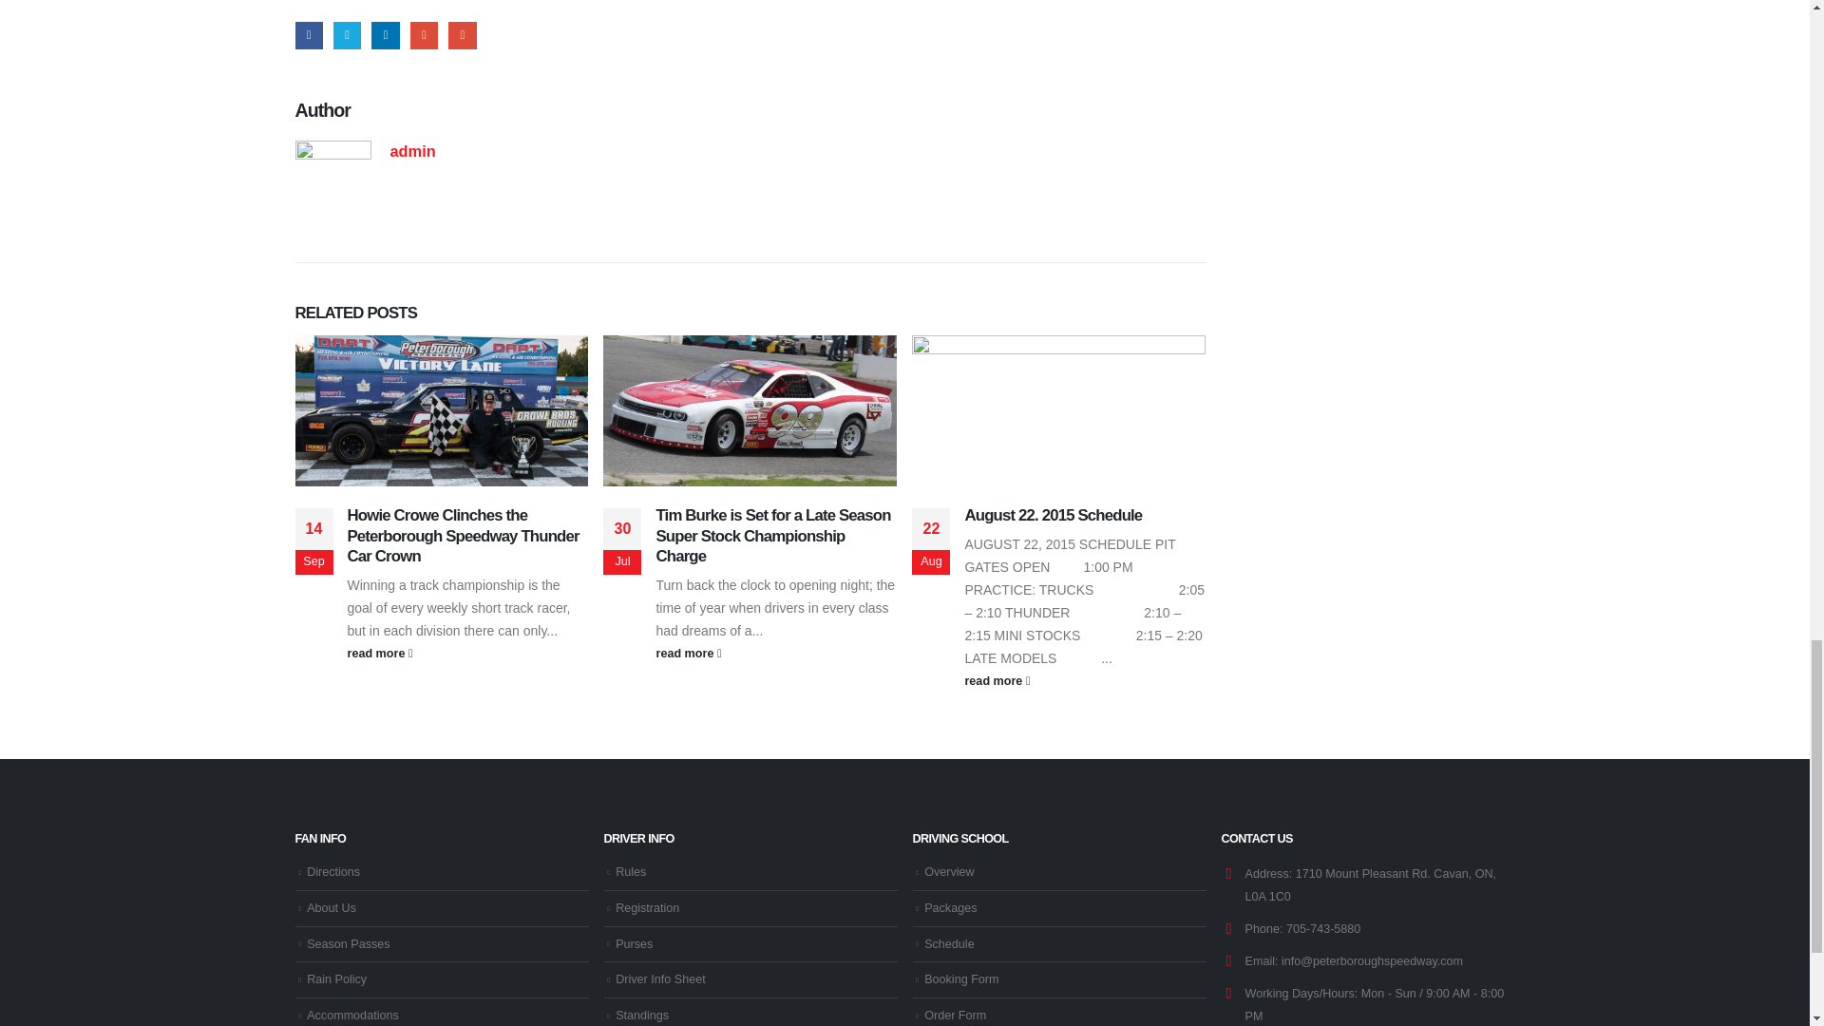  I want to click on Posts by admin, so click(412, 151).